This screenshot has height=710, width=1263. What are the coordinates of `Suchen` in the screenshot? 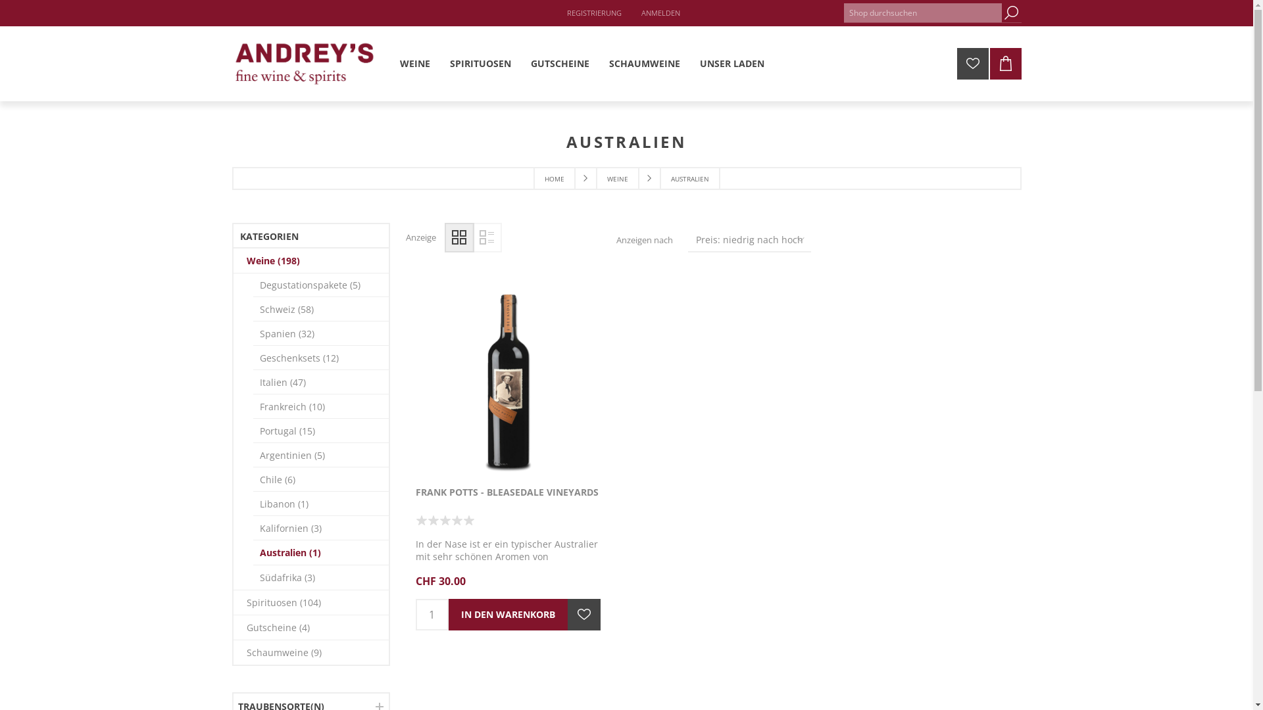 It's located at (1011, 13).